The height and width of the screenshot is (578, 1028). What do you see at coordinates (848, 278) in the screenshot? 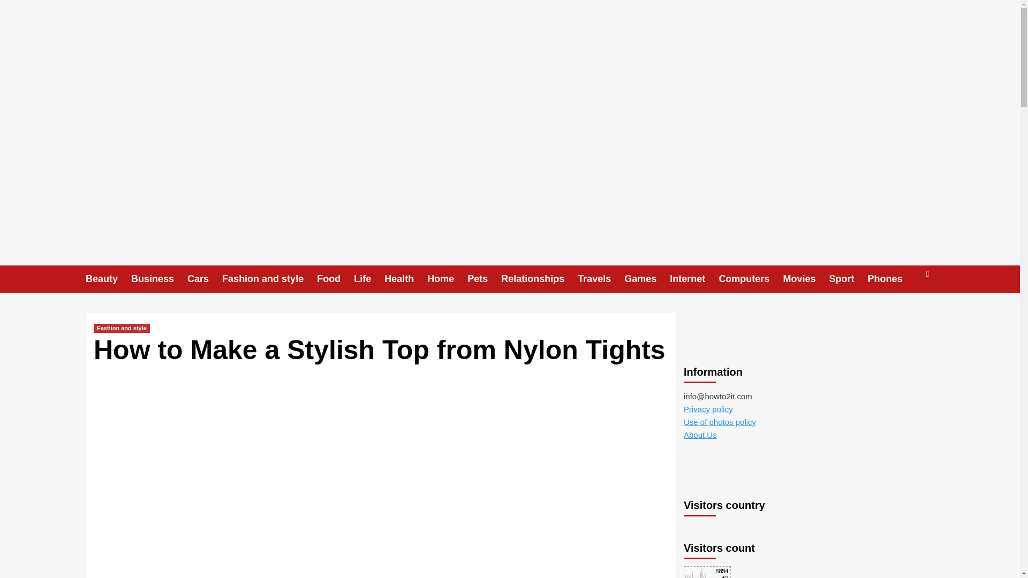
I see `Sport` at bounding box center [848, 278].